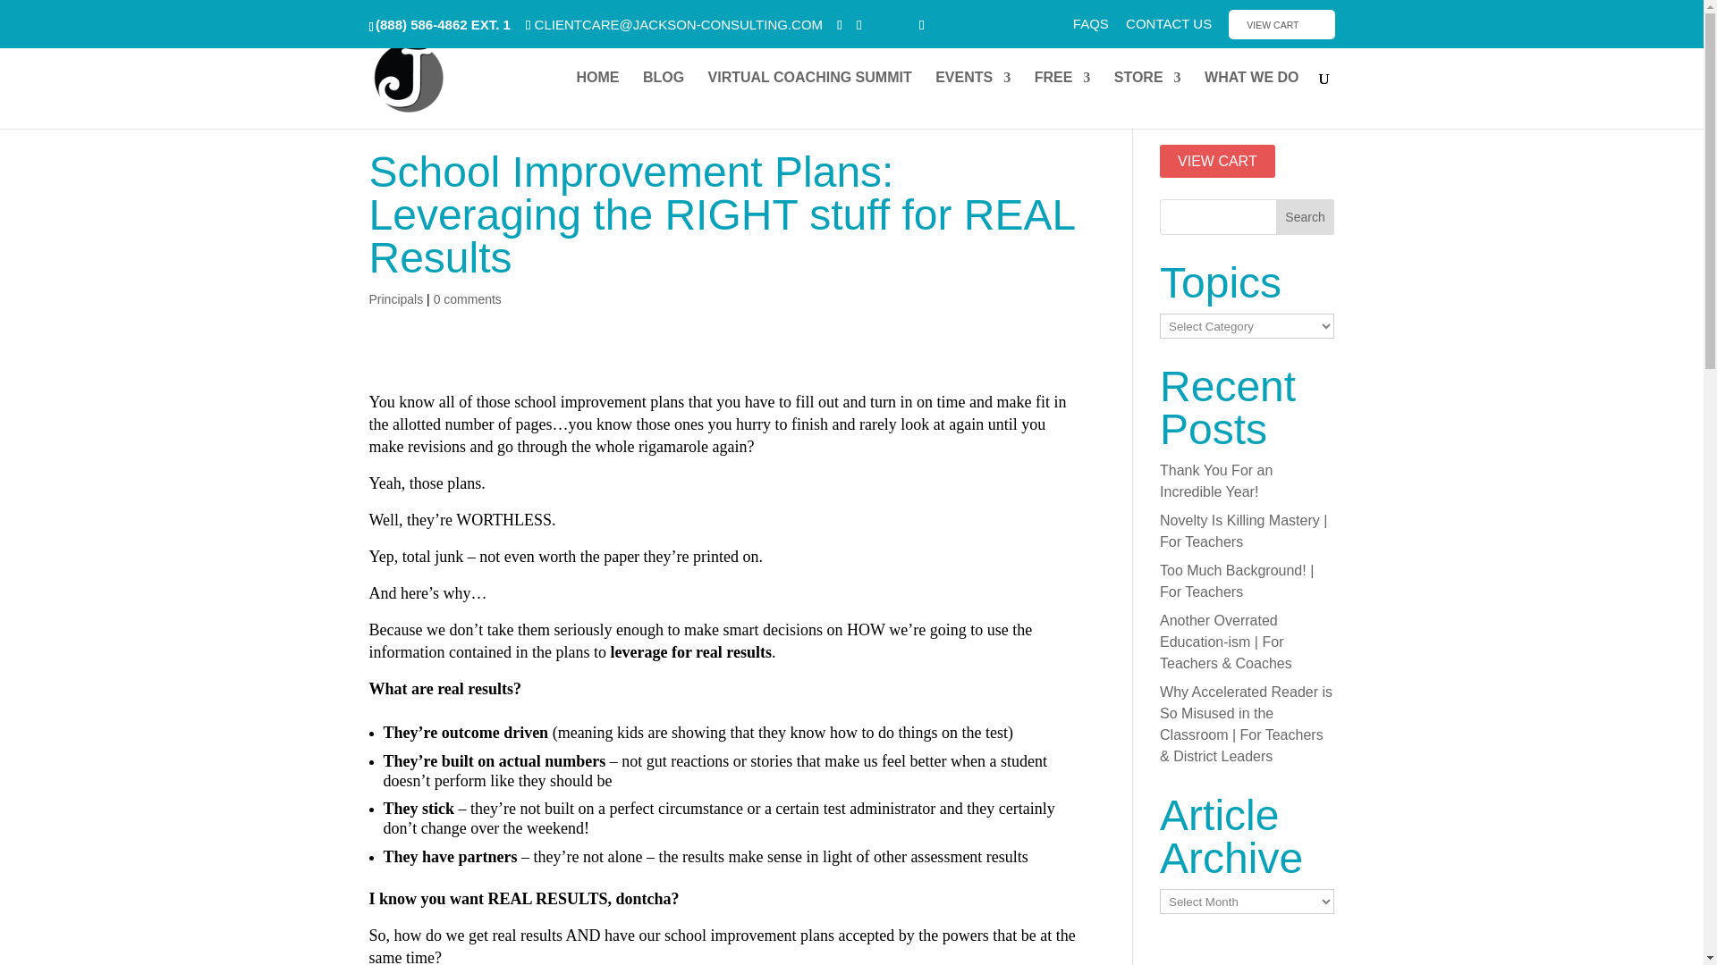 This screenshot has width=1717, height=965. I want to click on FAQS, so click(1091, 29).